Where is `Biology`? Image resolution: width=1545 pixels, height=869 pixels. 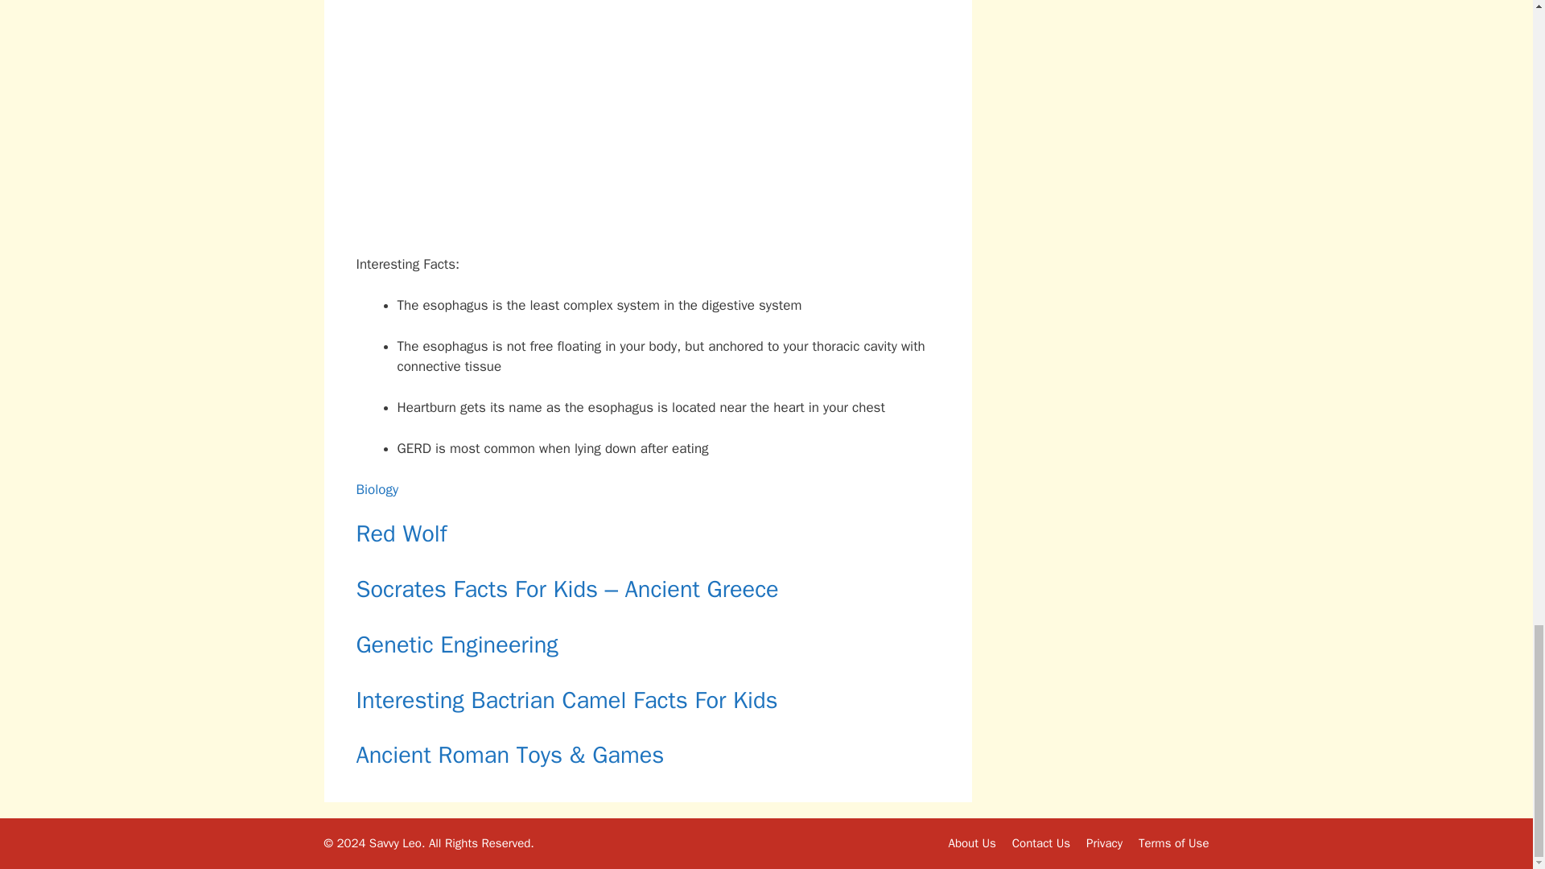
Biology is located at coordinates (377, 489).